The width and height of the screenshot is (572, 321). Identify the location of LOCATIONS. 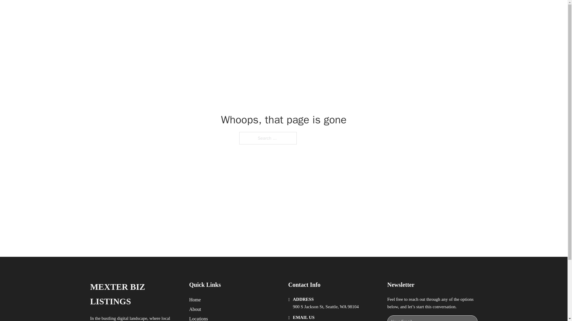
(389, 11).